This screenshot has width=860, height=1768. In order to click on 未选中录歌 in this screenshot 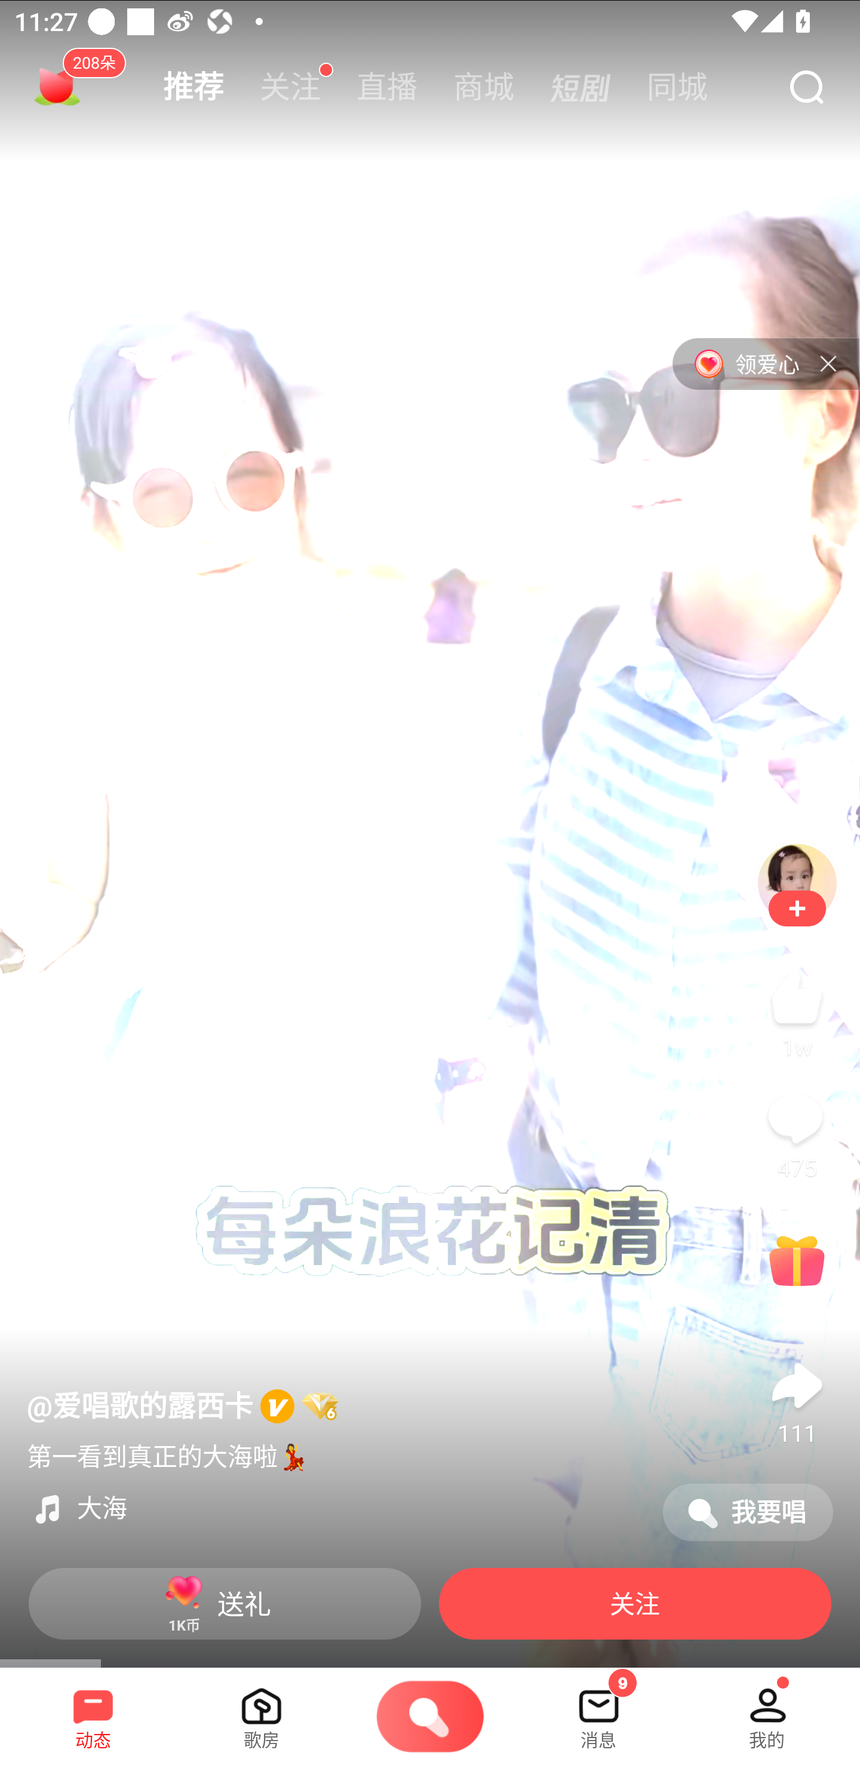, I will do `click(430, 1718)`.